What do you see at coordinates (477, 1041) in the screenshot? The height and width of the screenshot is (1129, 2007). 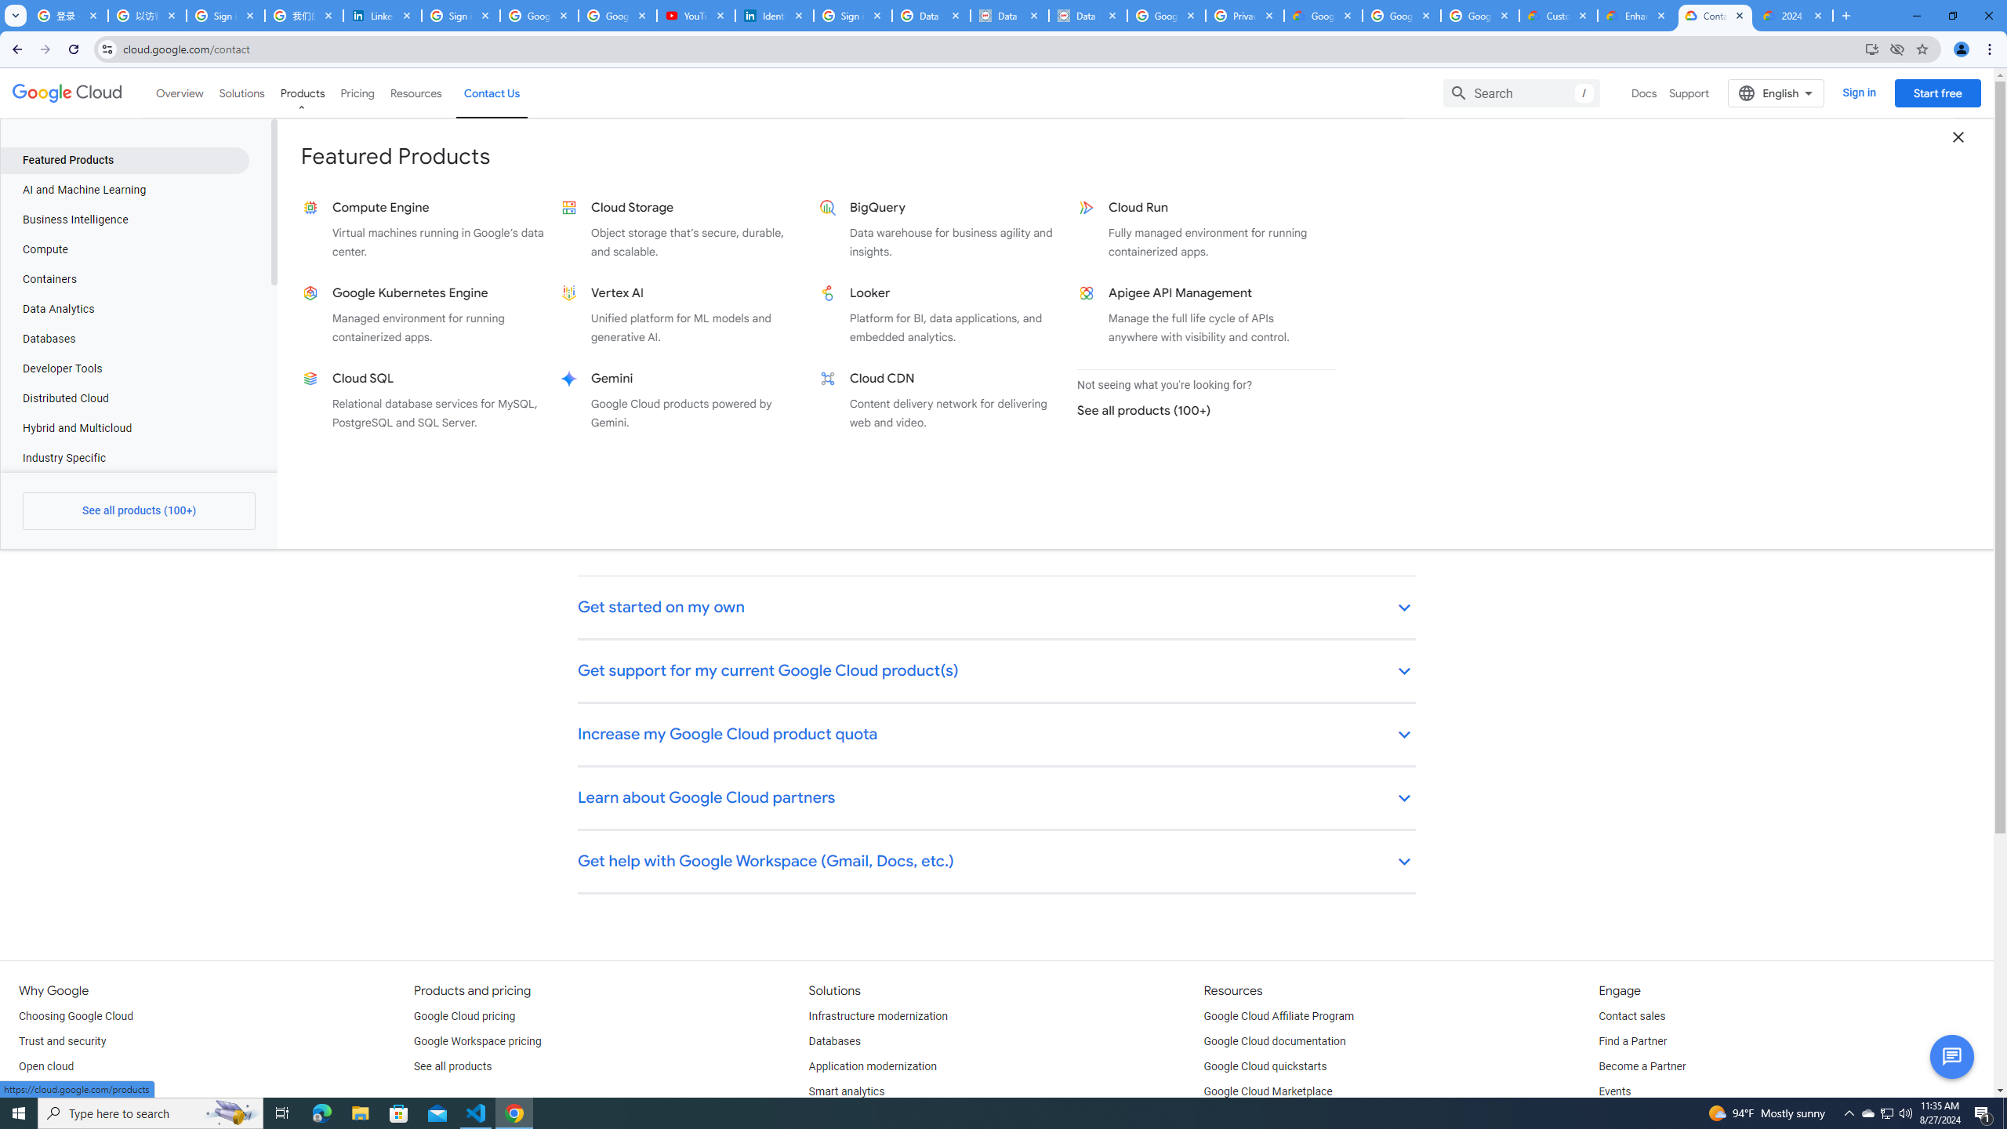 I see `Google Workspace pricing` at bounding box center [477, 1041].